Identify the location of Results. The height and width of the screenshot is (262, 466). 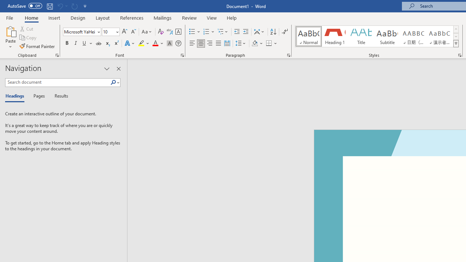
(59, 96).